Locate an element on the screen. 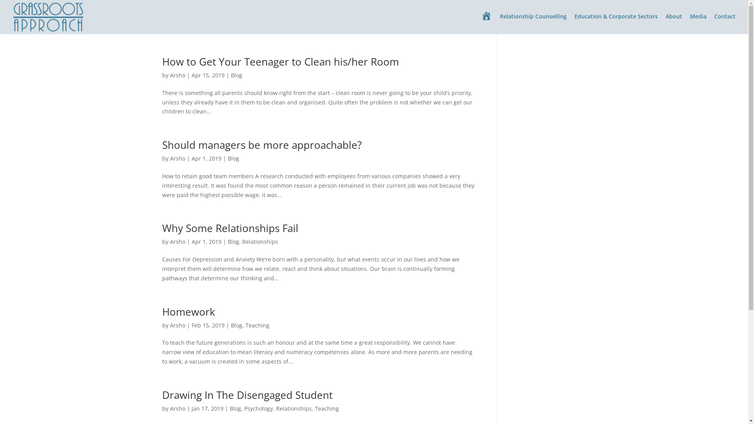  Teaching is located at coordinates (257, 325).